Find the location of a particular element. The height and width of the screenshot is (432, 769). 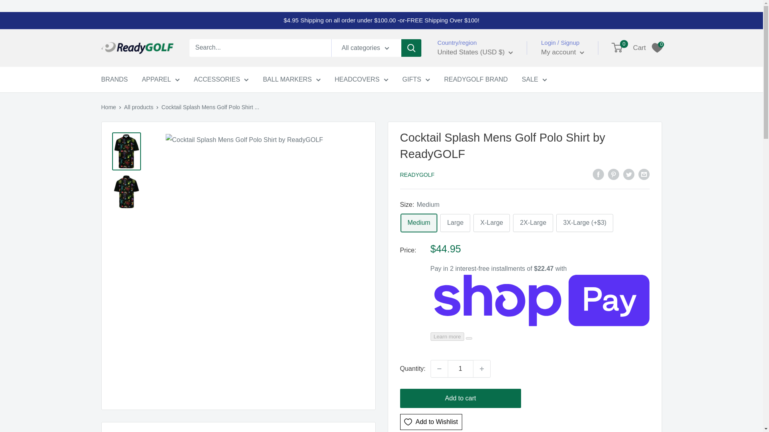

2X-Large is located at coordinates (533, 222).